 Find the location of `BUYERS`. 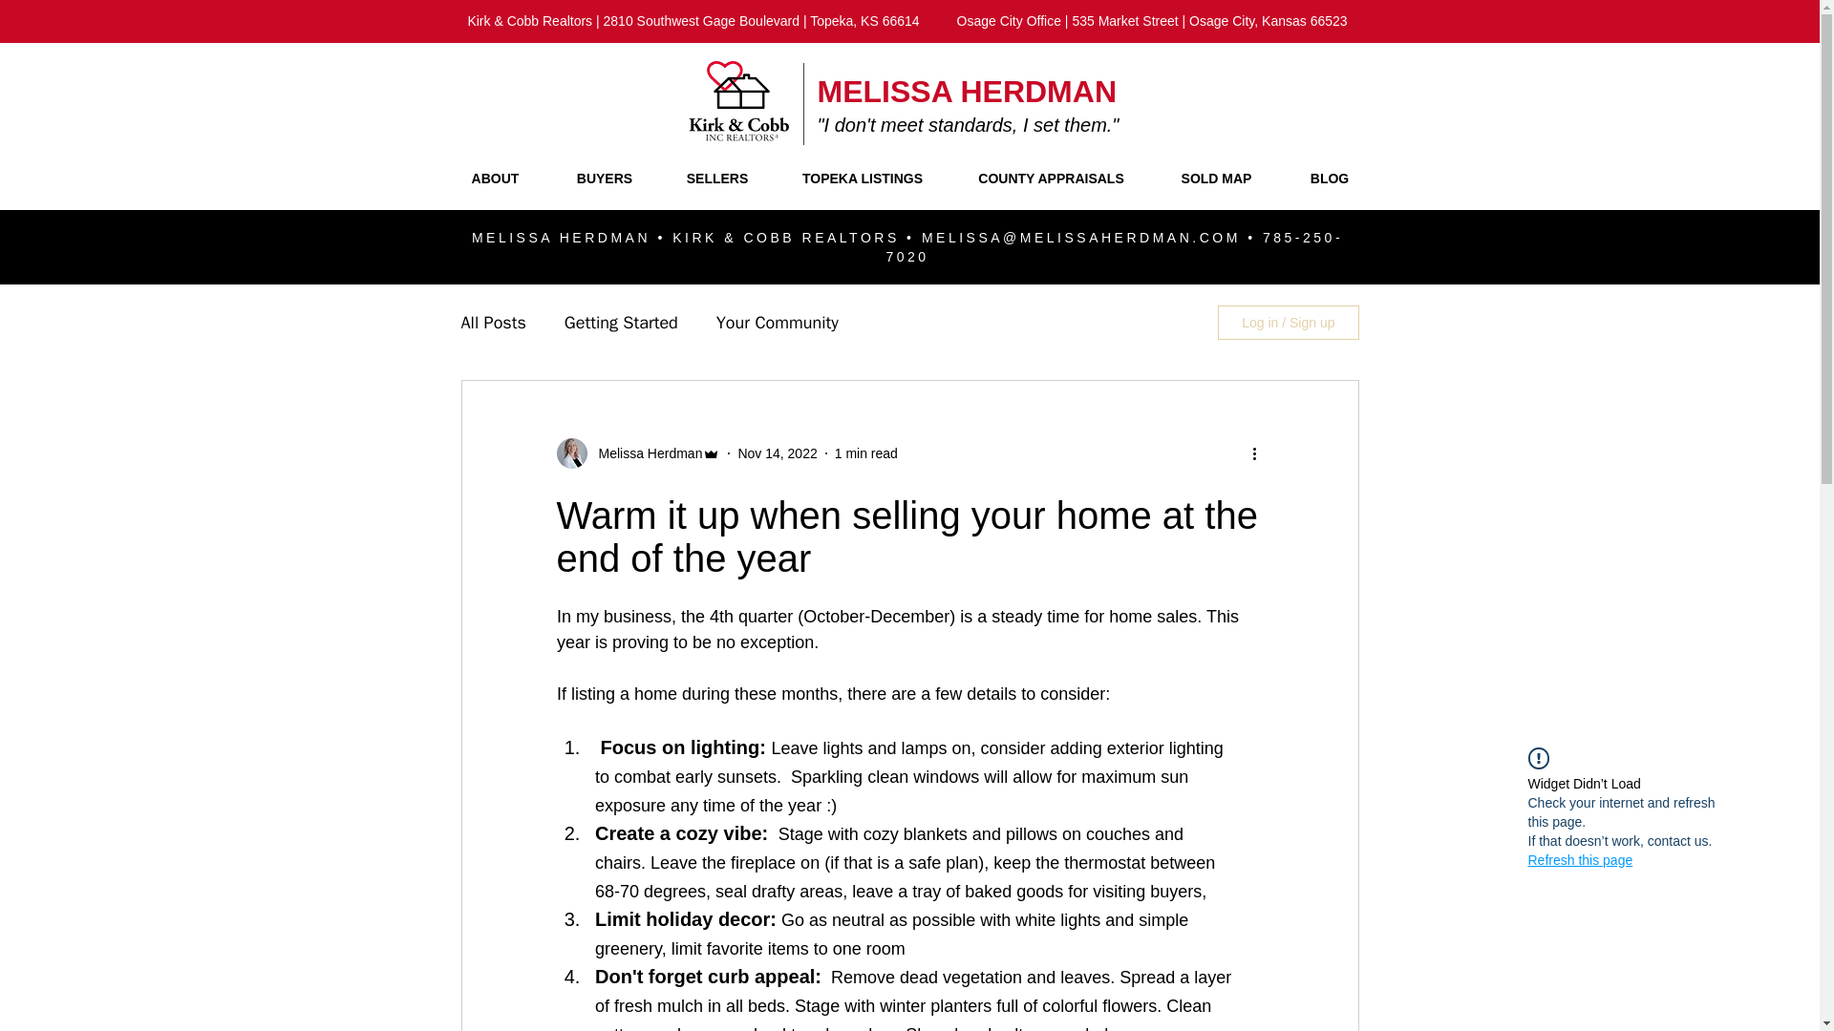

BUYERS is located at coordinates (604, 179).